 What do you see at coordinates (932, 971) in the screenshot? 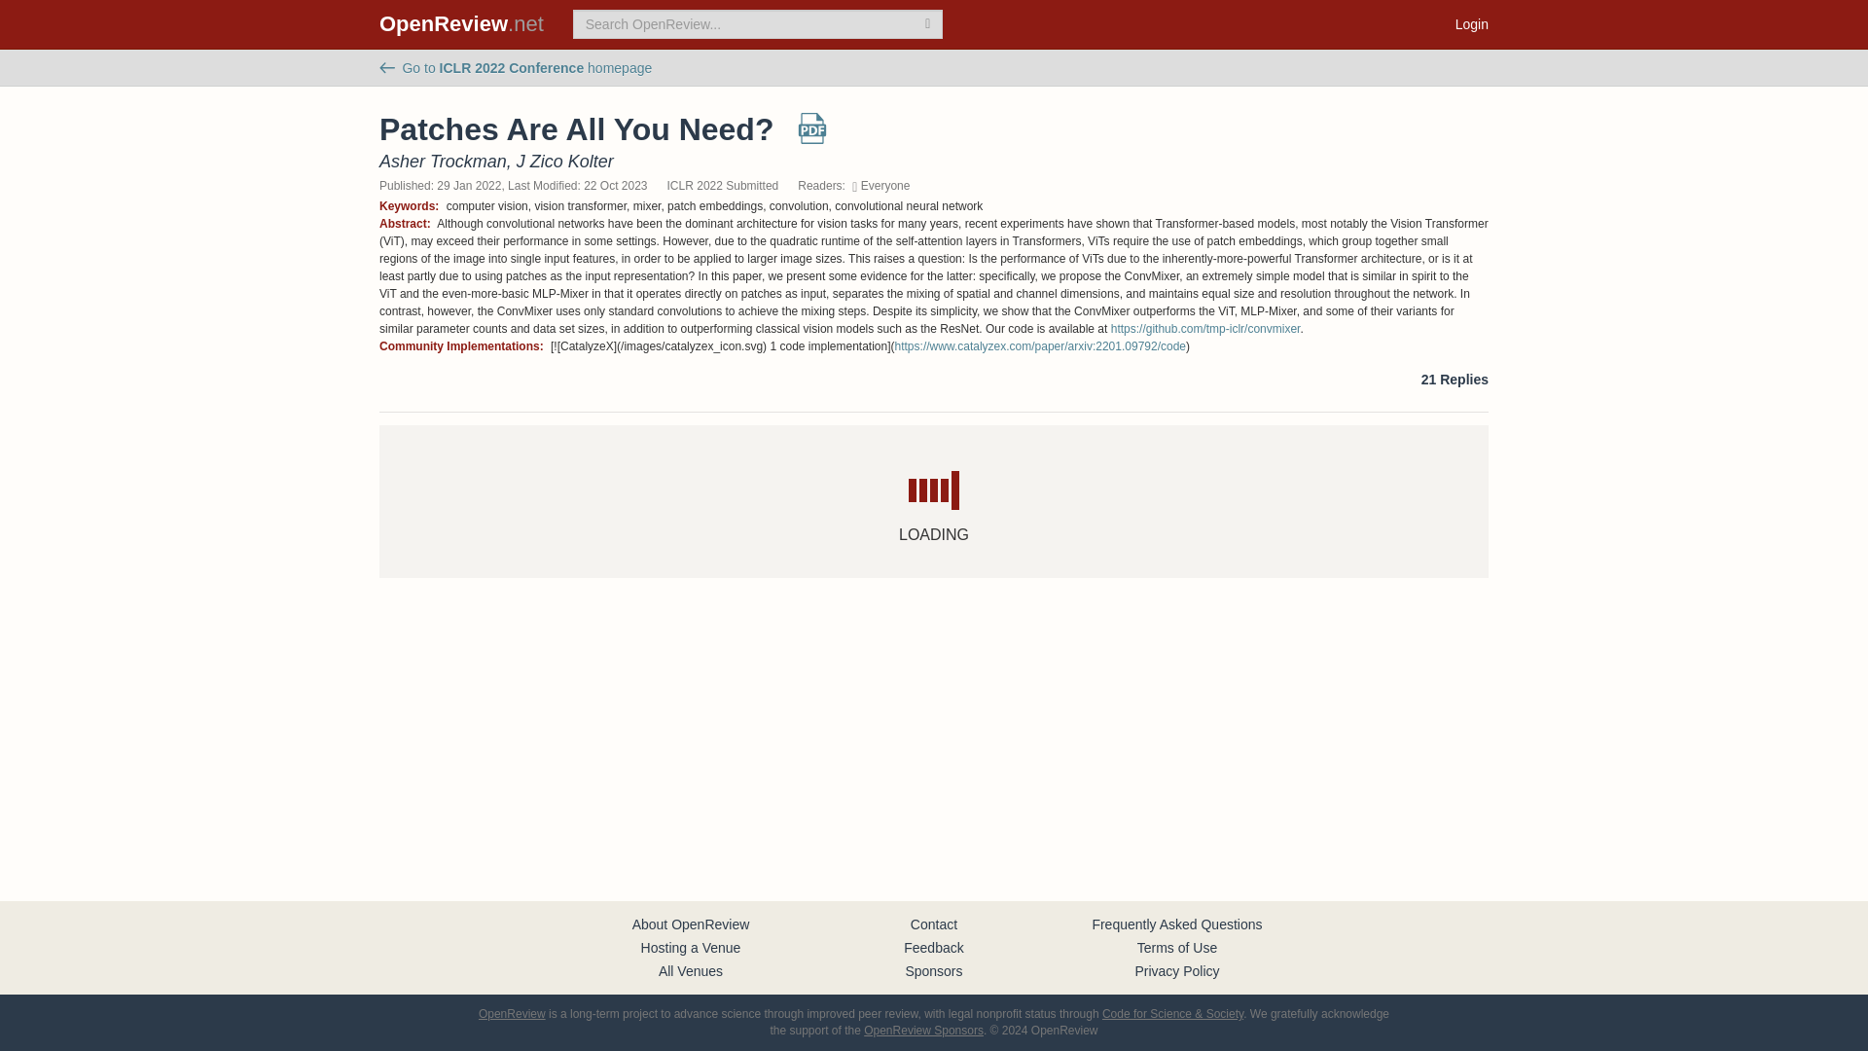
I see `Sponsors` at bounding box center [932, 971].